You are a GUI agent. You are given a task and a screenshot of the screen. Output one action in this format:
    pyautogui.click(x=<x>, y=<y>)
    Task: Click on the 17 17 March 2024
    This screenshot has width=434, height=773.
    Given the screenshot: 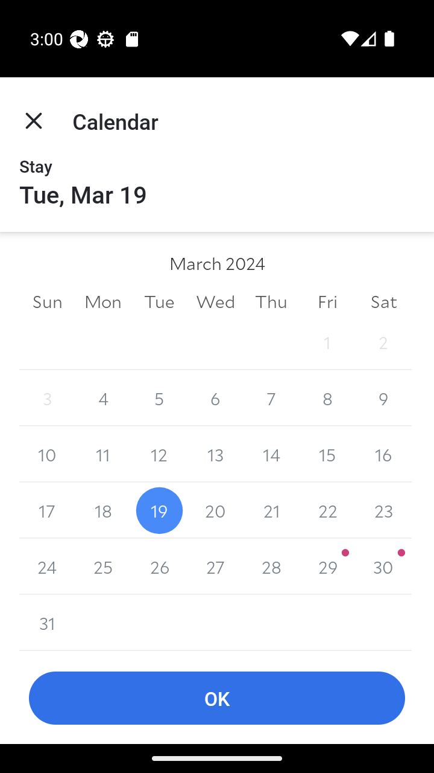 What is the action you would take?
    pyautogui.click(x=47, y=510)
    